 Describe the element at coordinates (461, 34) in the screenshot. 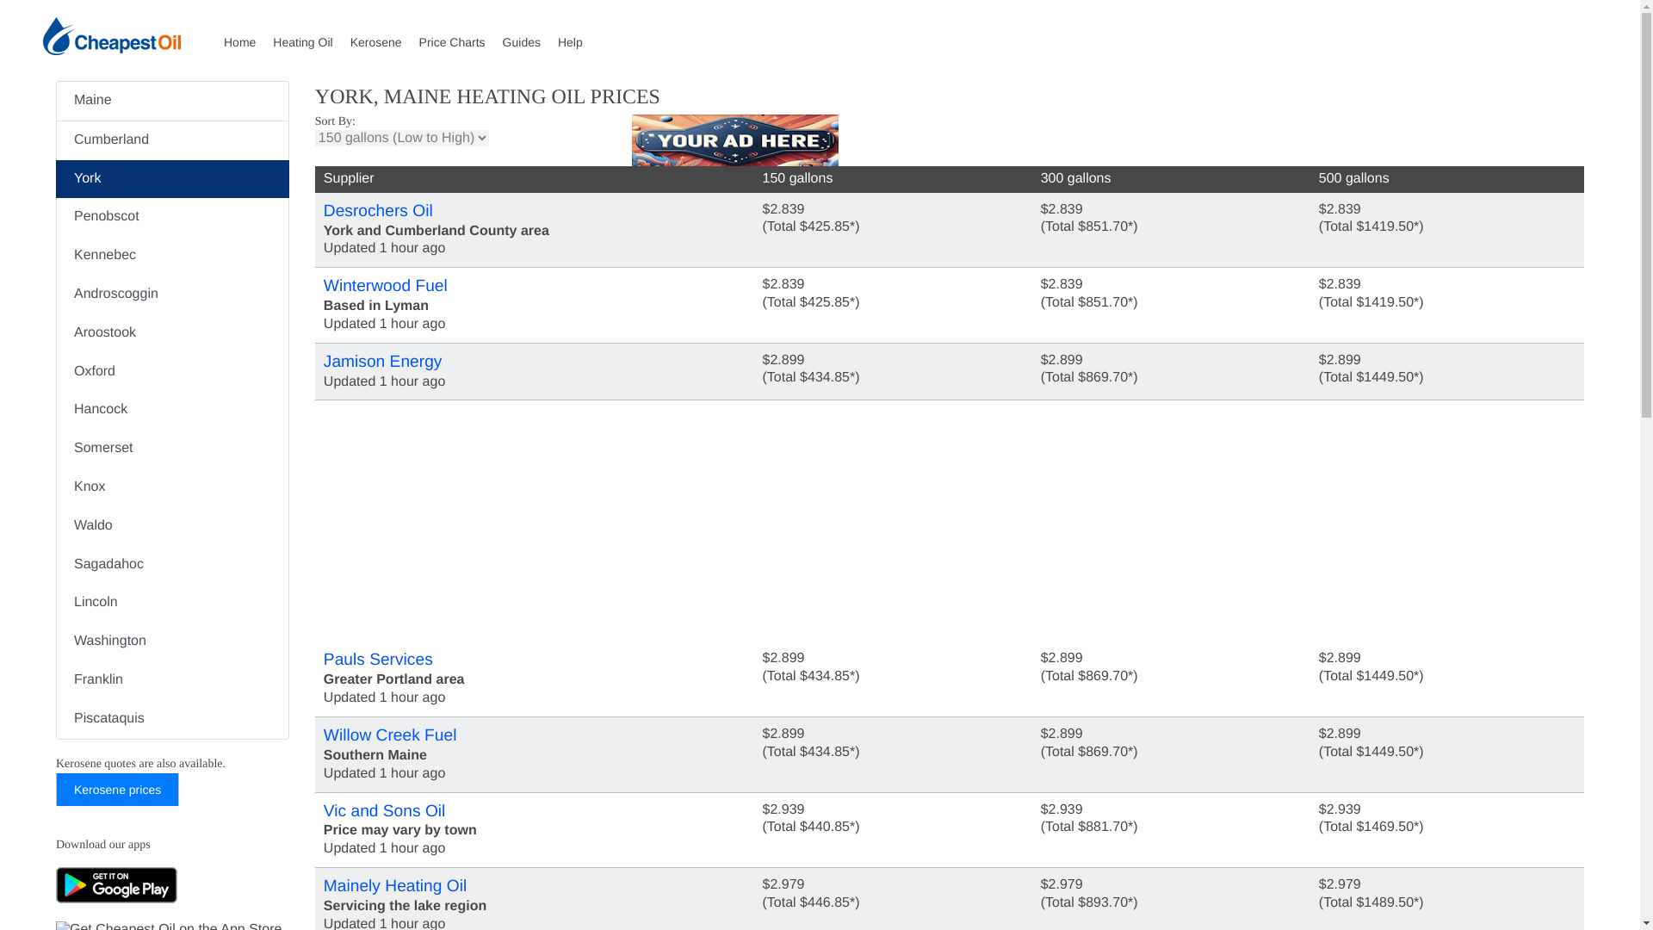

I see `Price Charts` at that location.